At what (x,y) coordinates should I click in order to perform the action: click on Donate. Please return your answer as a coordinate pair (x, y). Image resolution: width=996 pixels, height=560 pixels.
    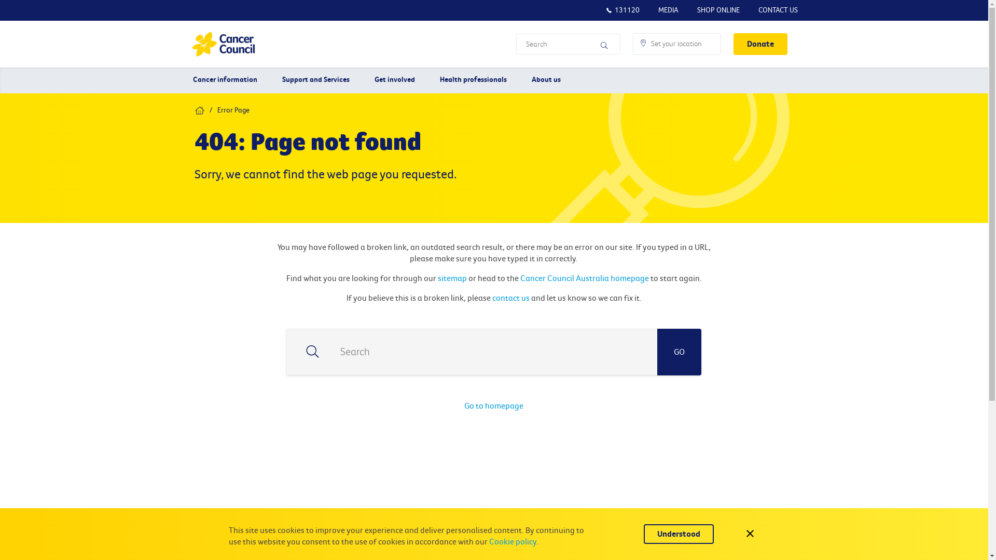
    Looking at the image, I should click on (760, 44).